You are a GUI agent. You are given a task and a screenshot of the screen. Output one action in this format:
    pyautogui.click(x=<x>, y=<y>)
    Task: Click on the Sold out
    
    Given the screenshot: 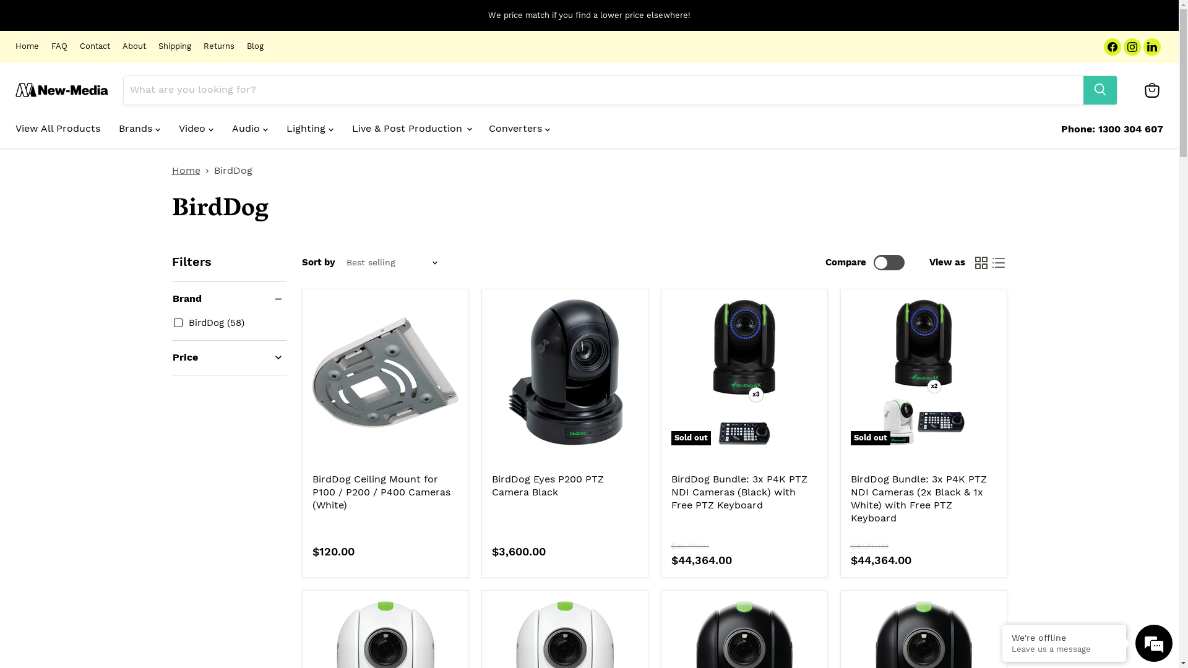 What is the action you would take?
    pyautogui.click(x=744, y=372)
    